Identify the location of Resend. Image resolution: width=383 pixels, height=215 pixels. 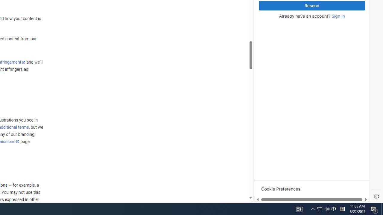
(312, 6).